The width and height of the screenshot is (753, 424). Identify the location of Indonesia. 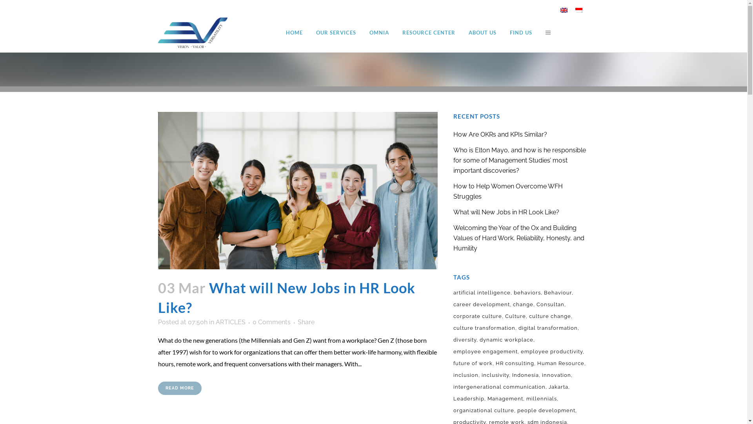
(222, 315).